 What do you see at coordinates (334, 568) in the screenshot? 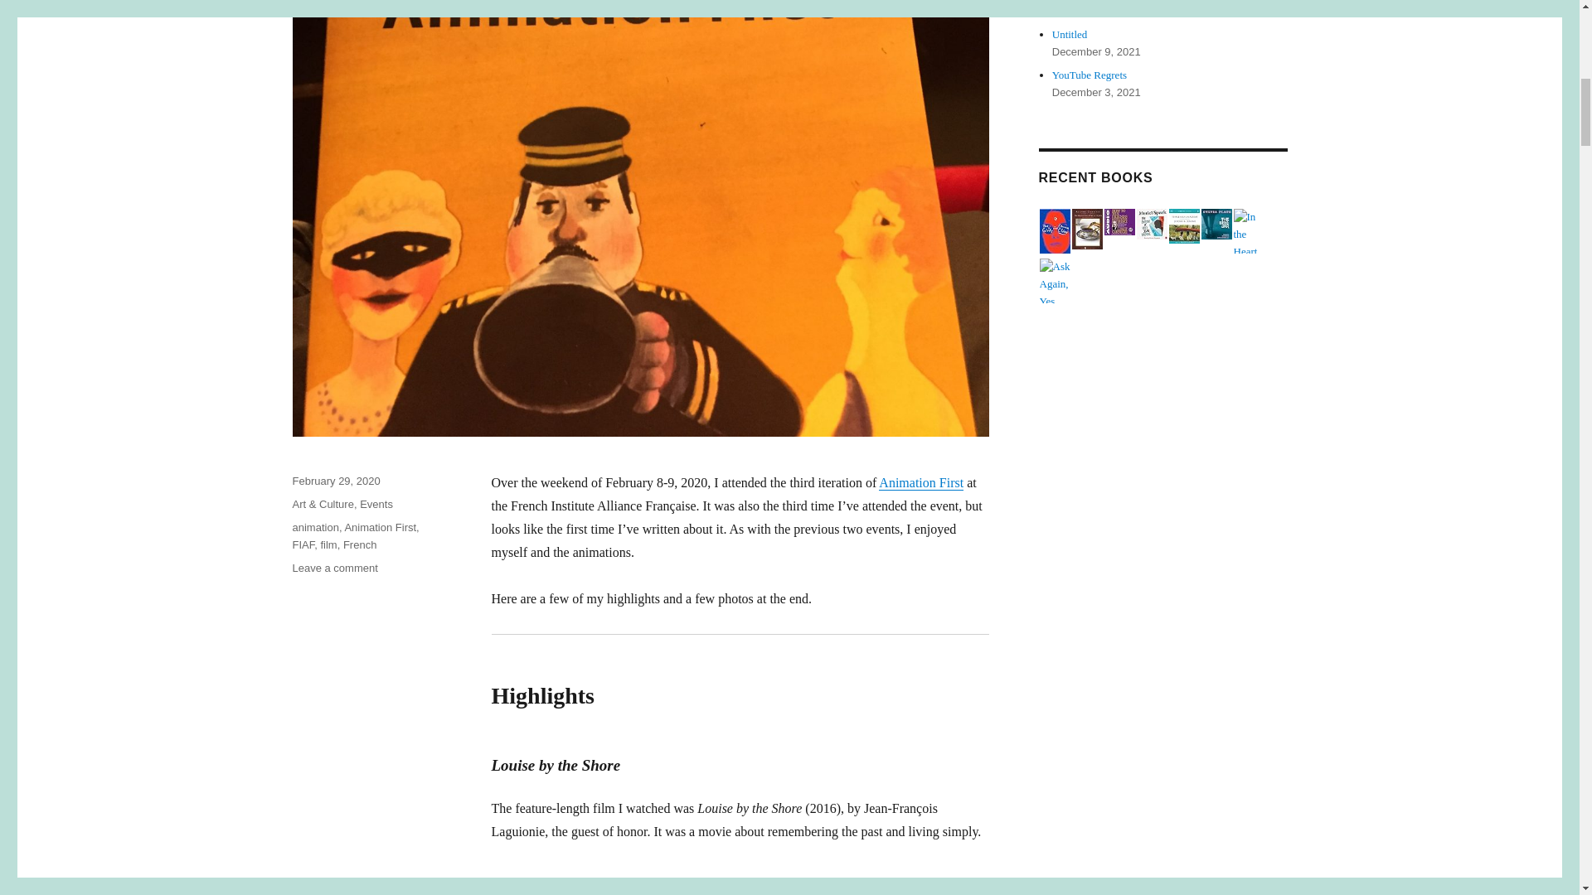
I see `Events` at bounding box center [334, 568].